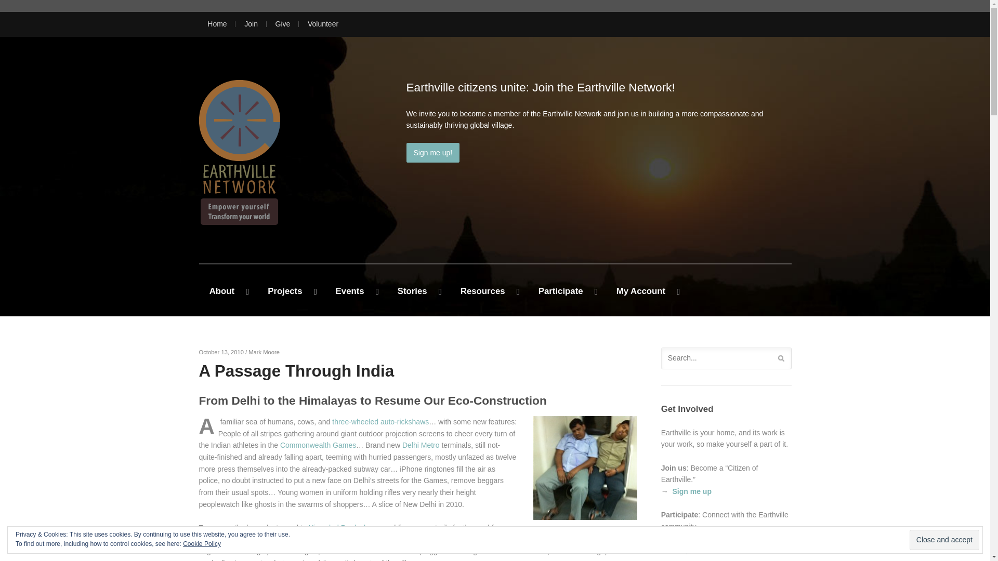 Image resolution: width=998 pixels, height=561 pixels. Describe the element at coordinates (264, 352) in the screenshot. I see `Posts by Mark Moore` at that location.